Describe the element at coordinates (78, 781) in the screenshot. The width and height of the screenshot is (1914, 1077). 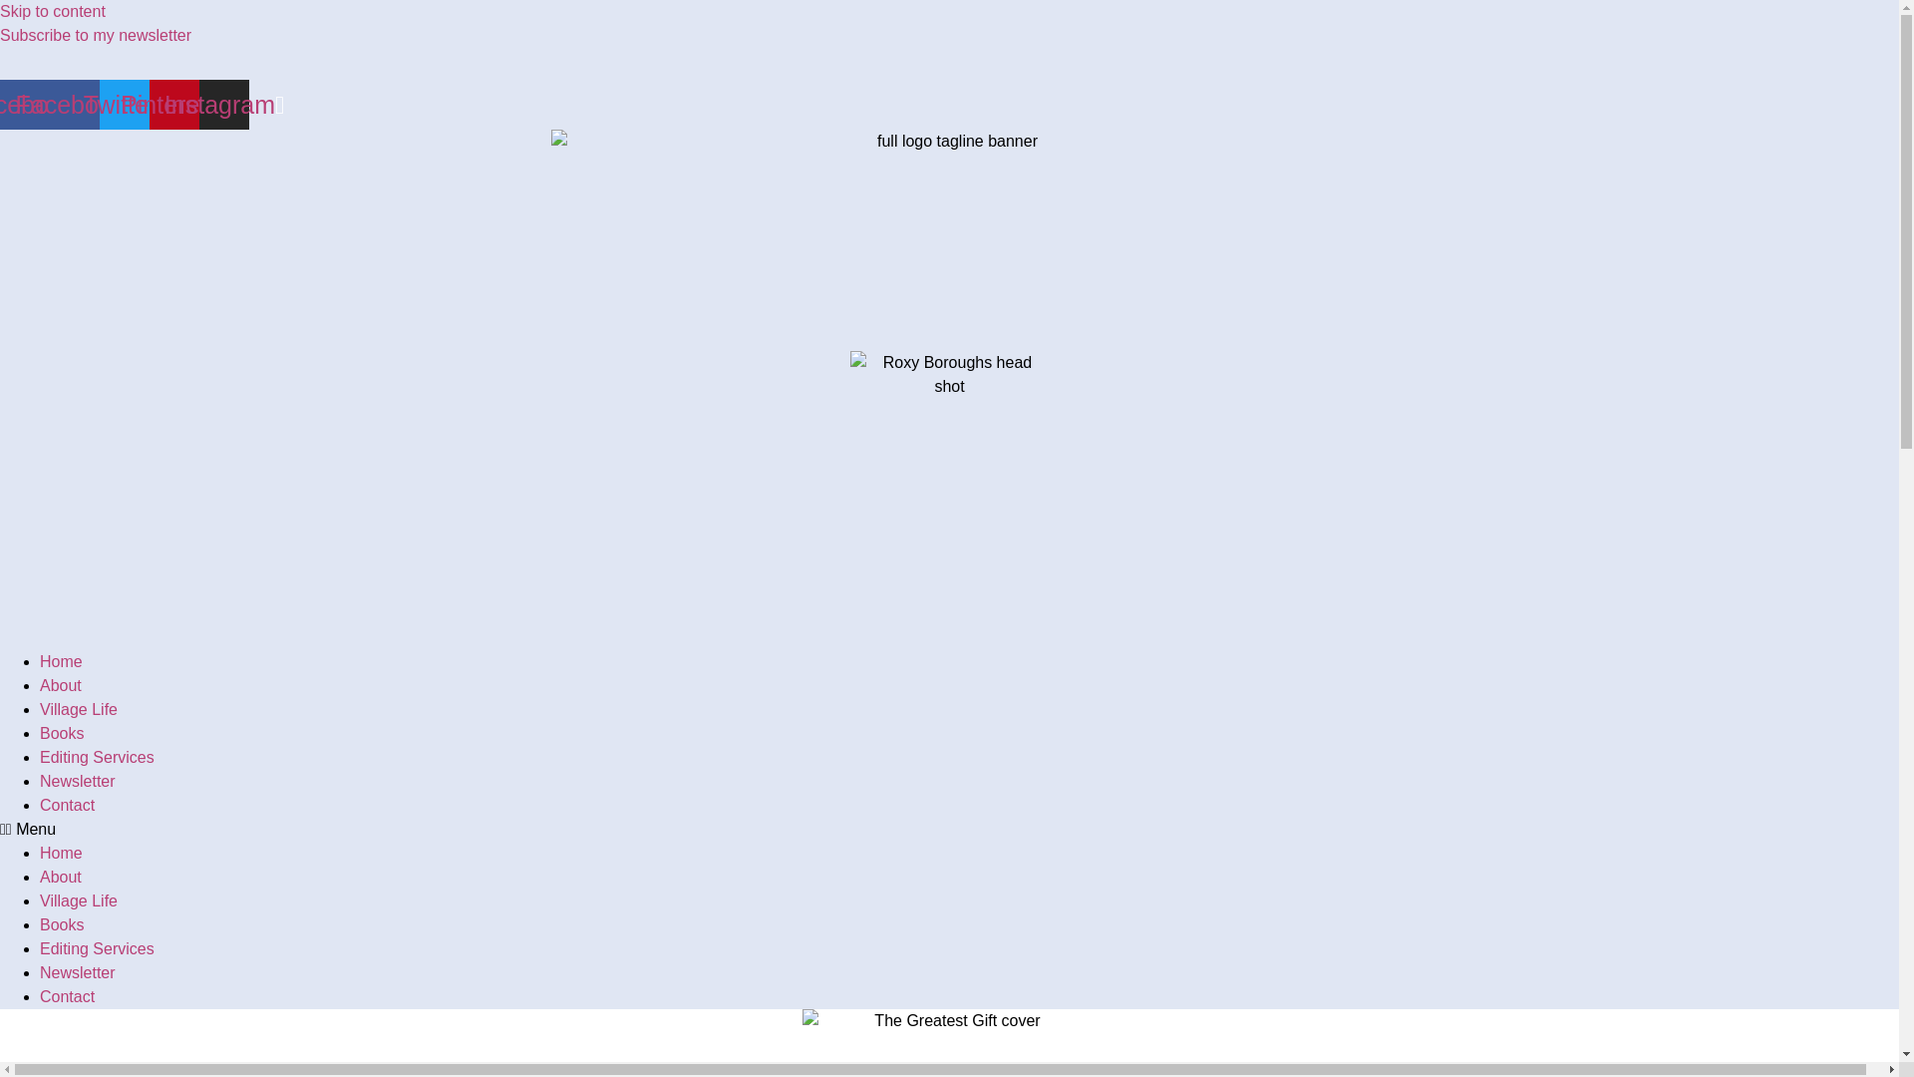
I see `Newsletter` at that location.